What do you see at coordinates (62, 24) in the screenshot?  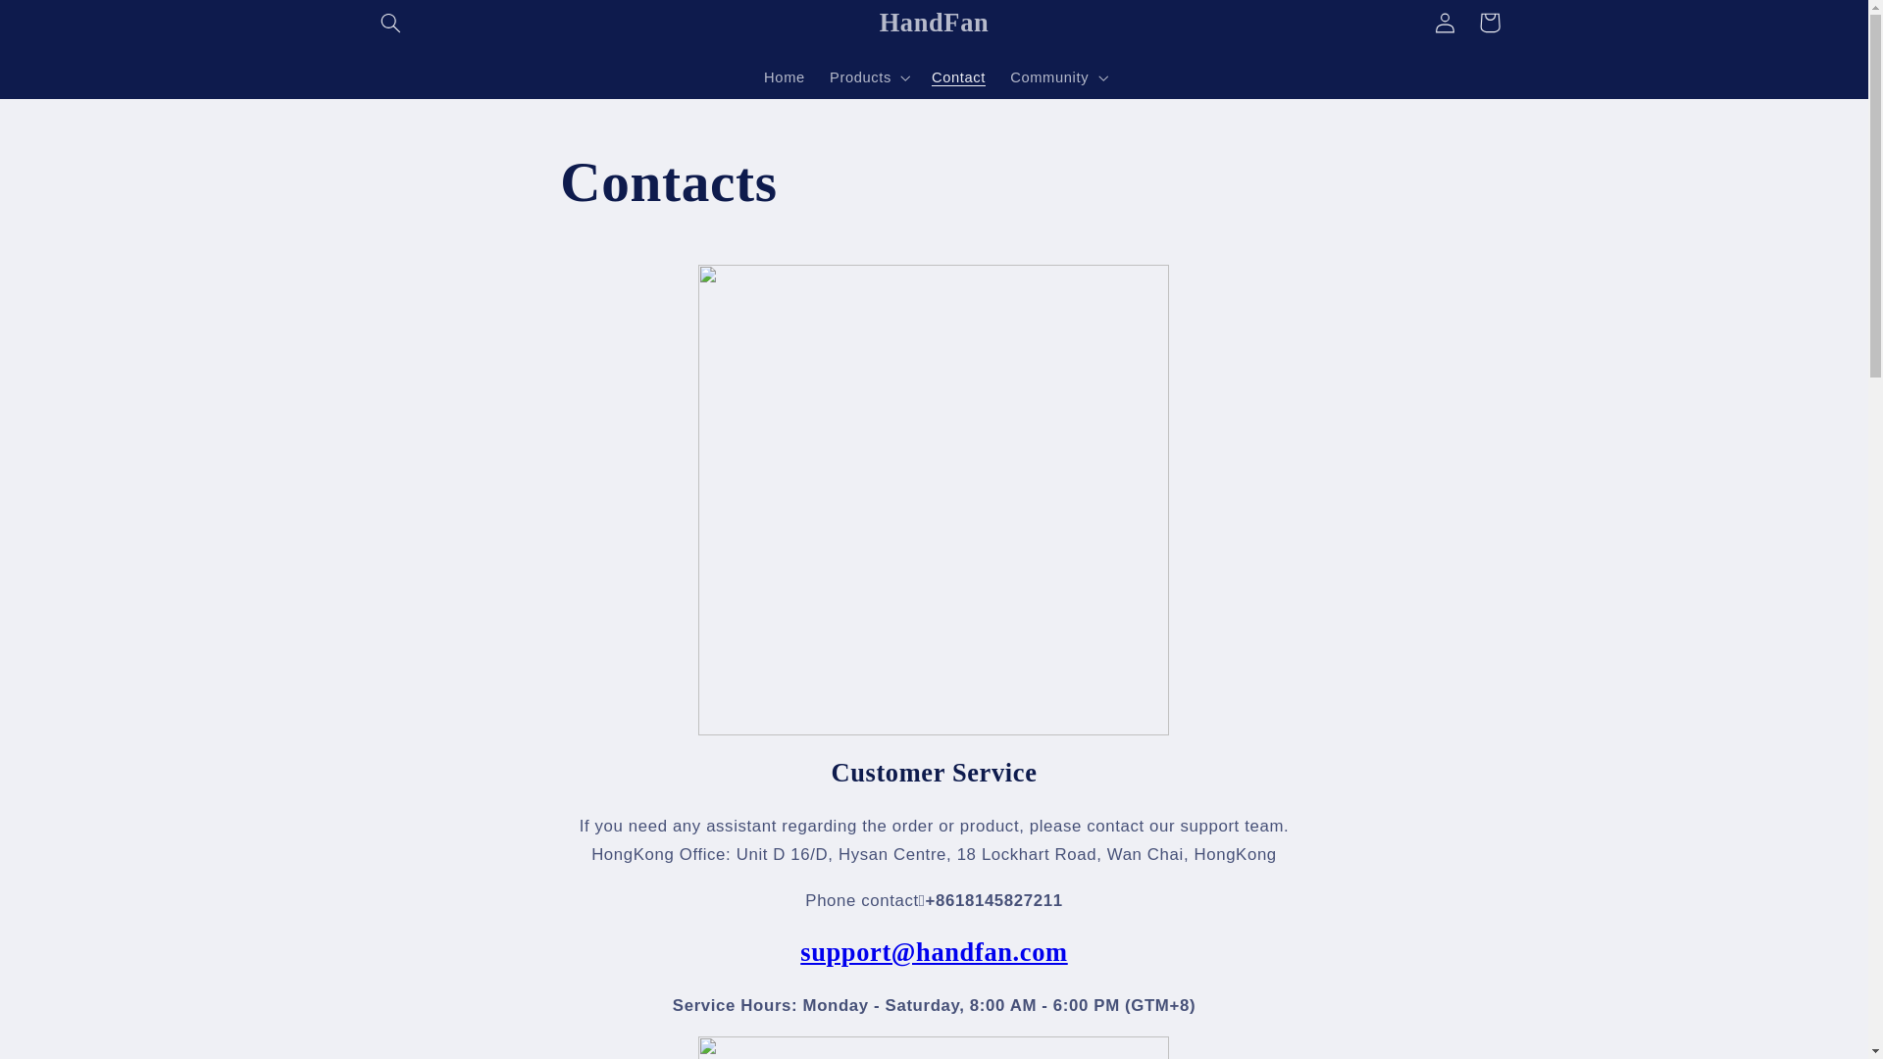 I see `Skip to content` at bounding box center [62, 24].